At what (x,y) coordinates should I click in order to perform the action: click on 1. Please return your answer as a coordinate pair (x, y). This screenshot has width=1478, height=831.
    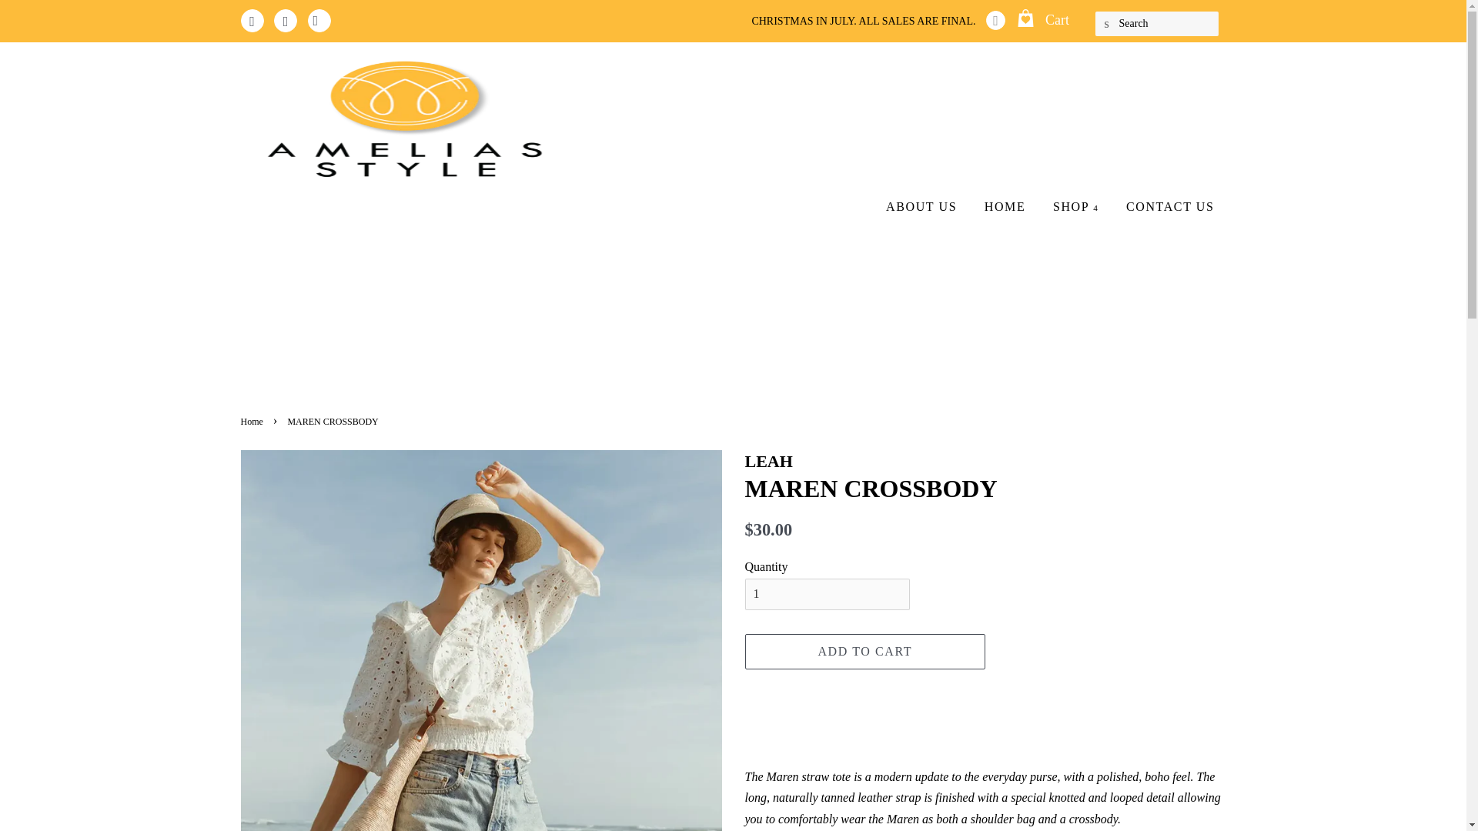
    Looking at the image, I should click on (827, 594).